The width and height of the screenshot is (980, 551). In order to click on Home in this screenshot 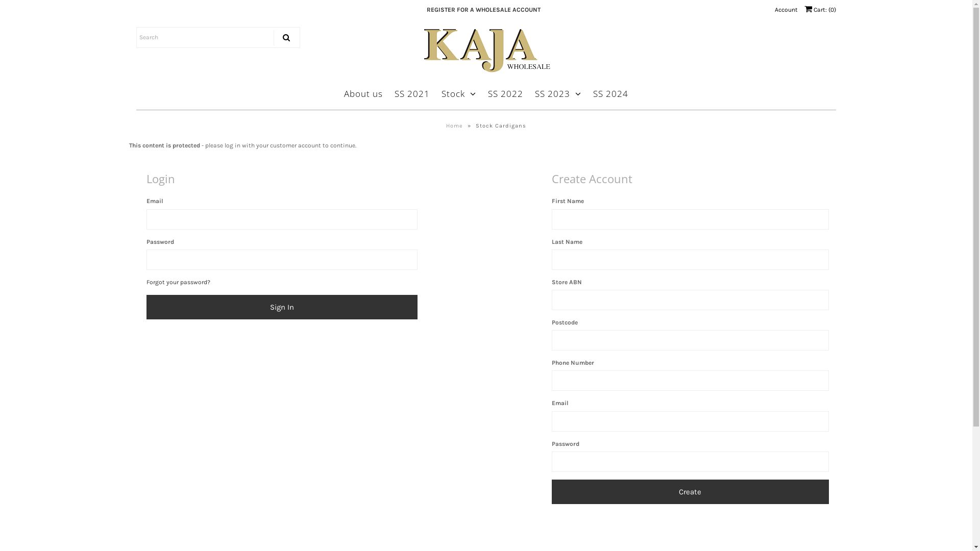, I will do `click(456, 126)`.